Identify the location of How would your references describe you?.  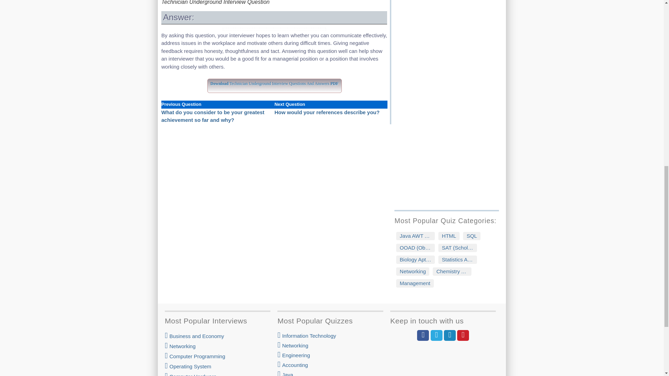
(327, 112).